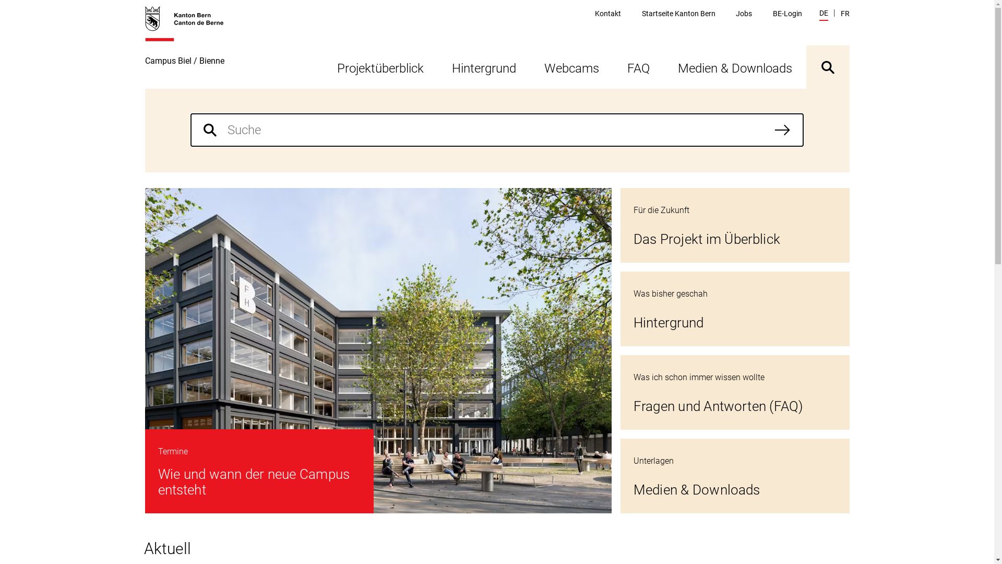  What do you see at coordinates (735, 476) in the screenshot?
I see `Medien & Downloads
Unterlagen` at bounding box center [735, 476].